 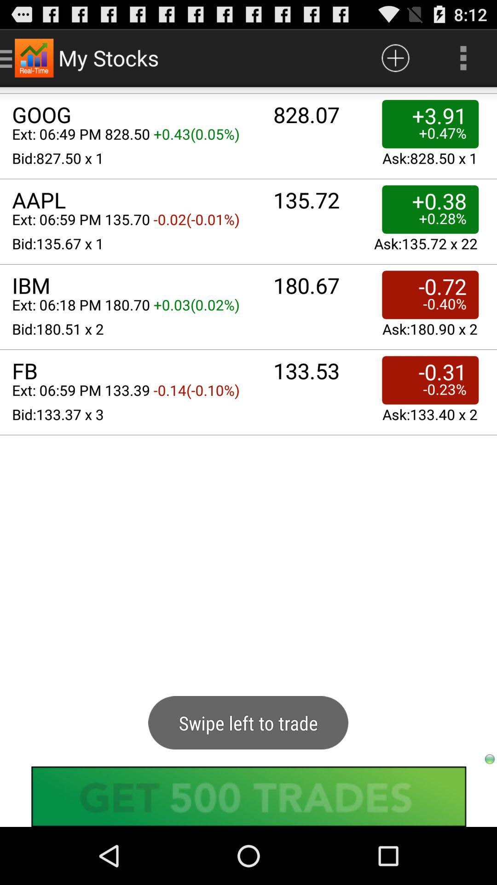 What do you see at coordinates (248, 796) in the screenshot?
I see `click advertisement` at bounding box center [248, 796].